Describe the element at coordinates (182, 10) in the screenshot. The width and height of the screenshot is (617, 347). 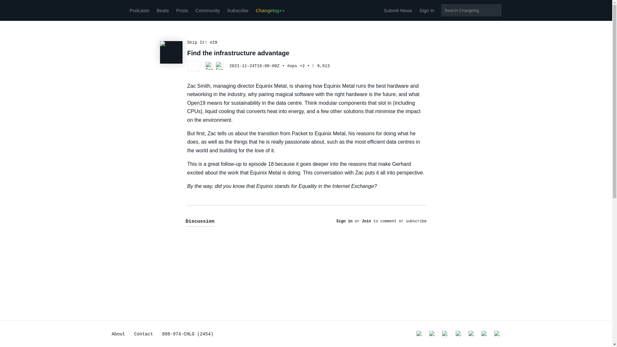
I see `Changelog Posts` at that location.